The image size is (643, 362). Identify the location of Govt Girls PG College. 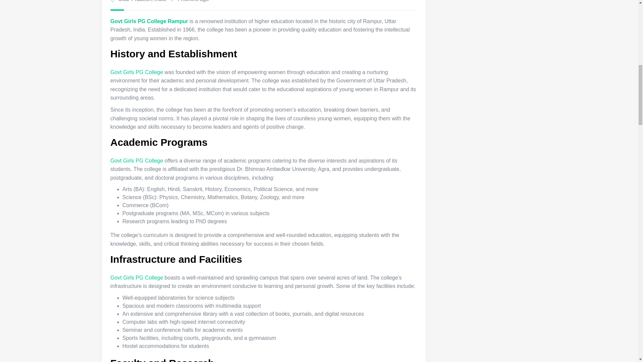
(137, 72).